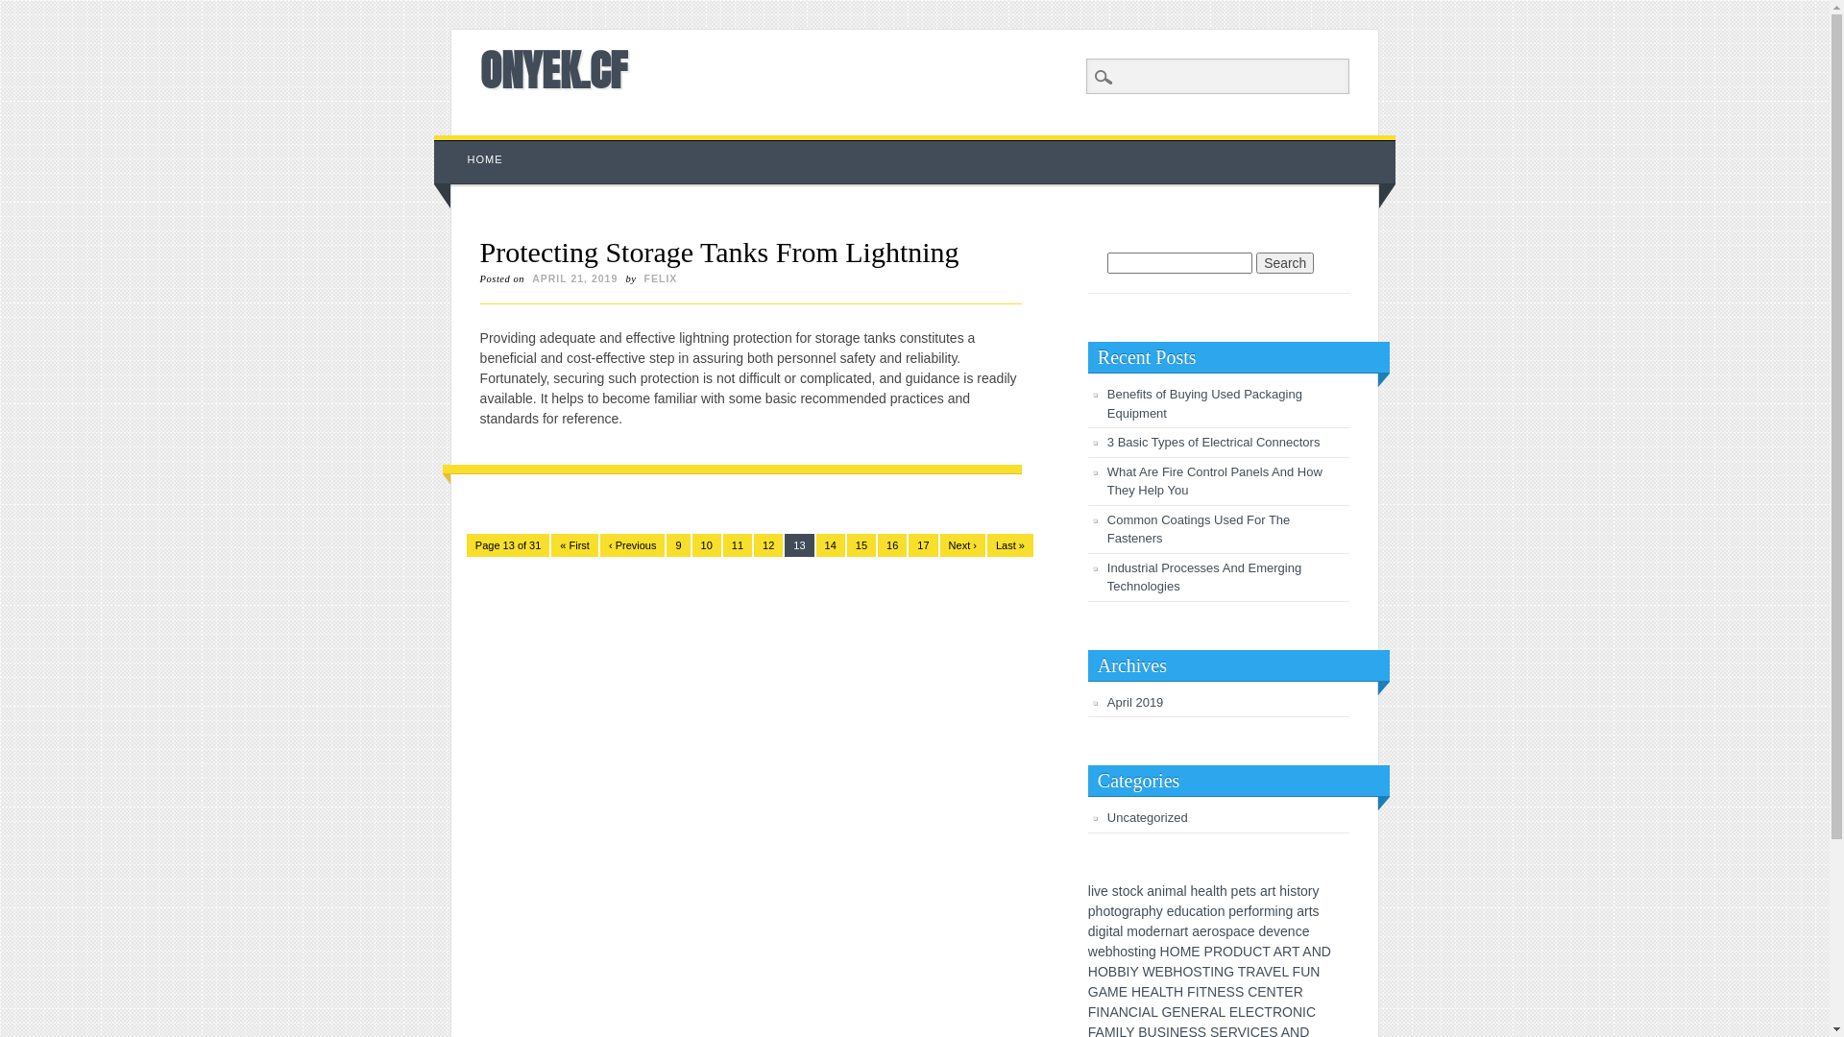 The image size is (1844, 1037). I want to click on t, so click(1205, 911).